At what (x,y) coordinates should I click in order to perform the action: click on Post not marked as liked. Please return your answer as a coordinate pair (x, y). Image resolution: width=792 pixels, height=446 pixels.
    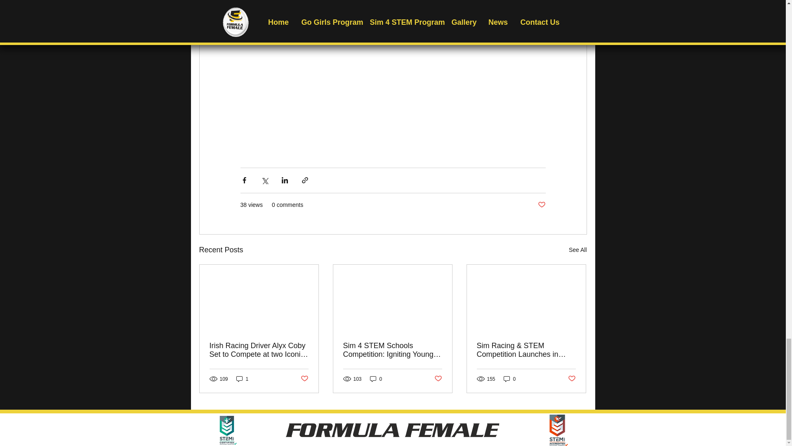
    Looking at the image, I should click on (304, 379).